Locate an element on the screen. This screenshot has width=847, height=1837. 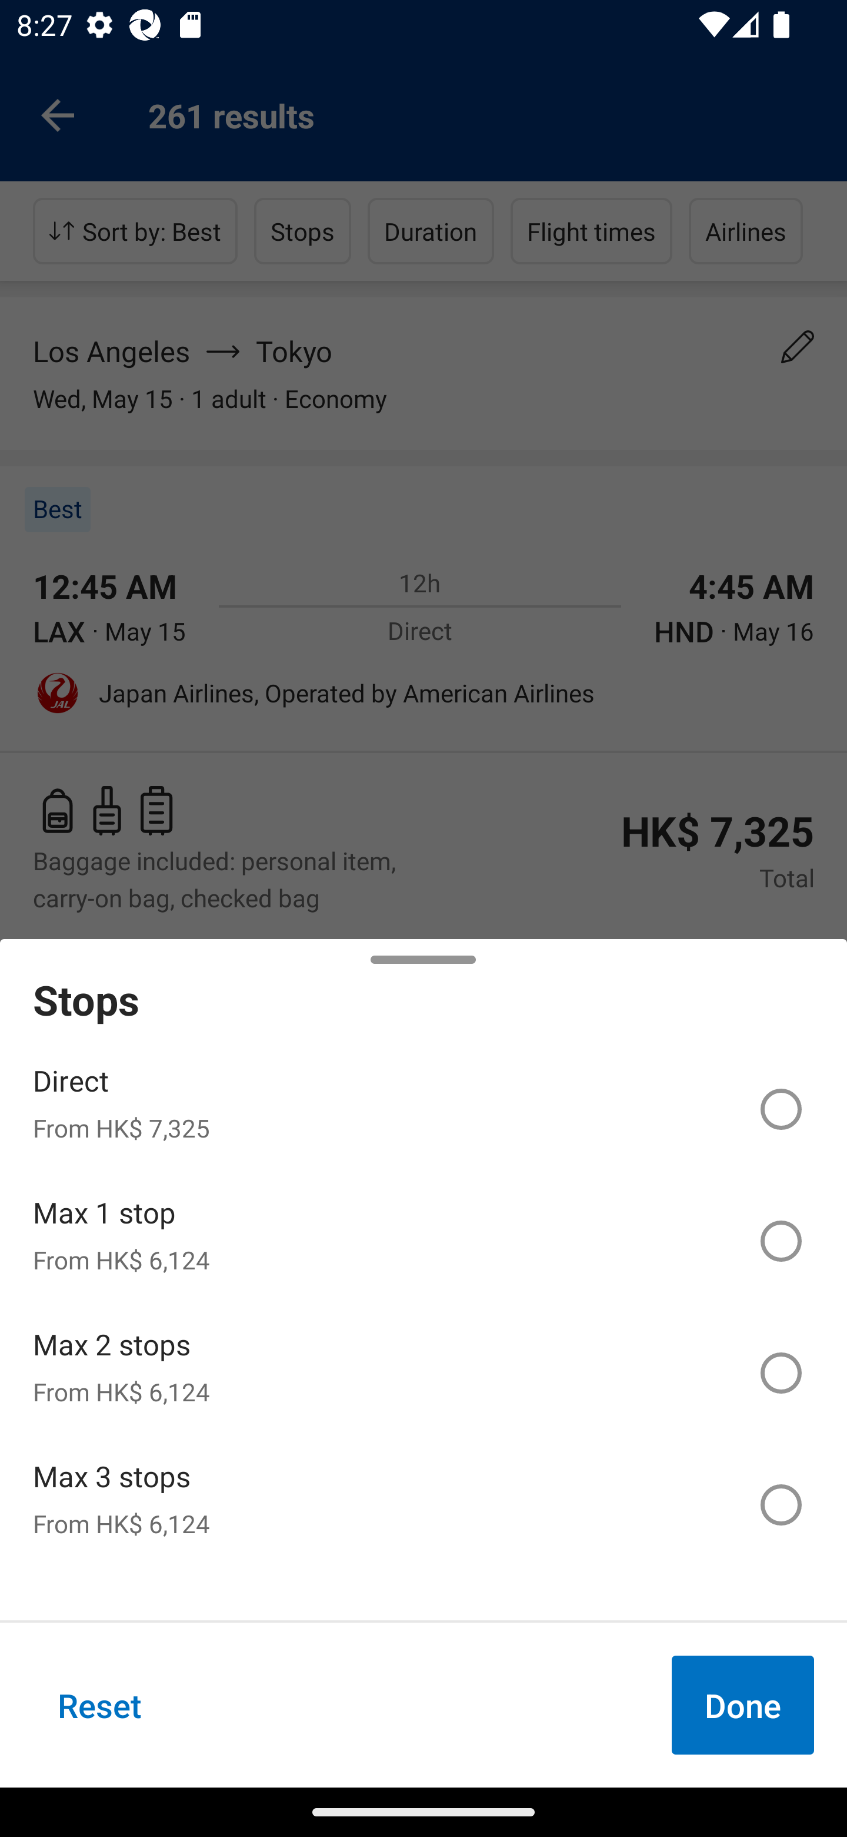
Direct From HK$ 7,325 is located at coordinates (423, 1109).